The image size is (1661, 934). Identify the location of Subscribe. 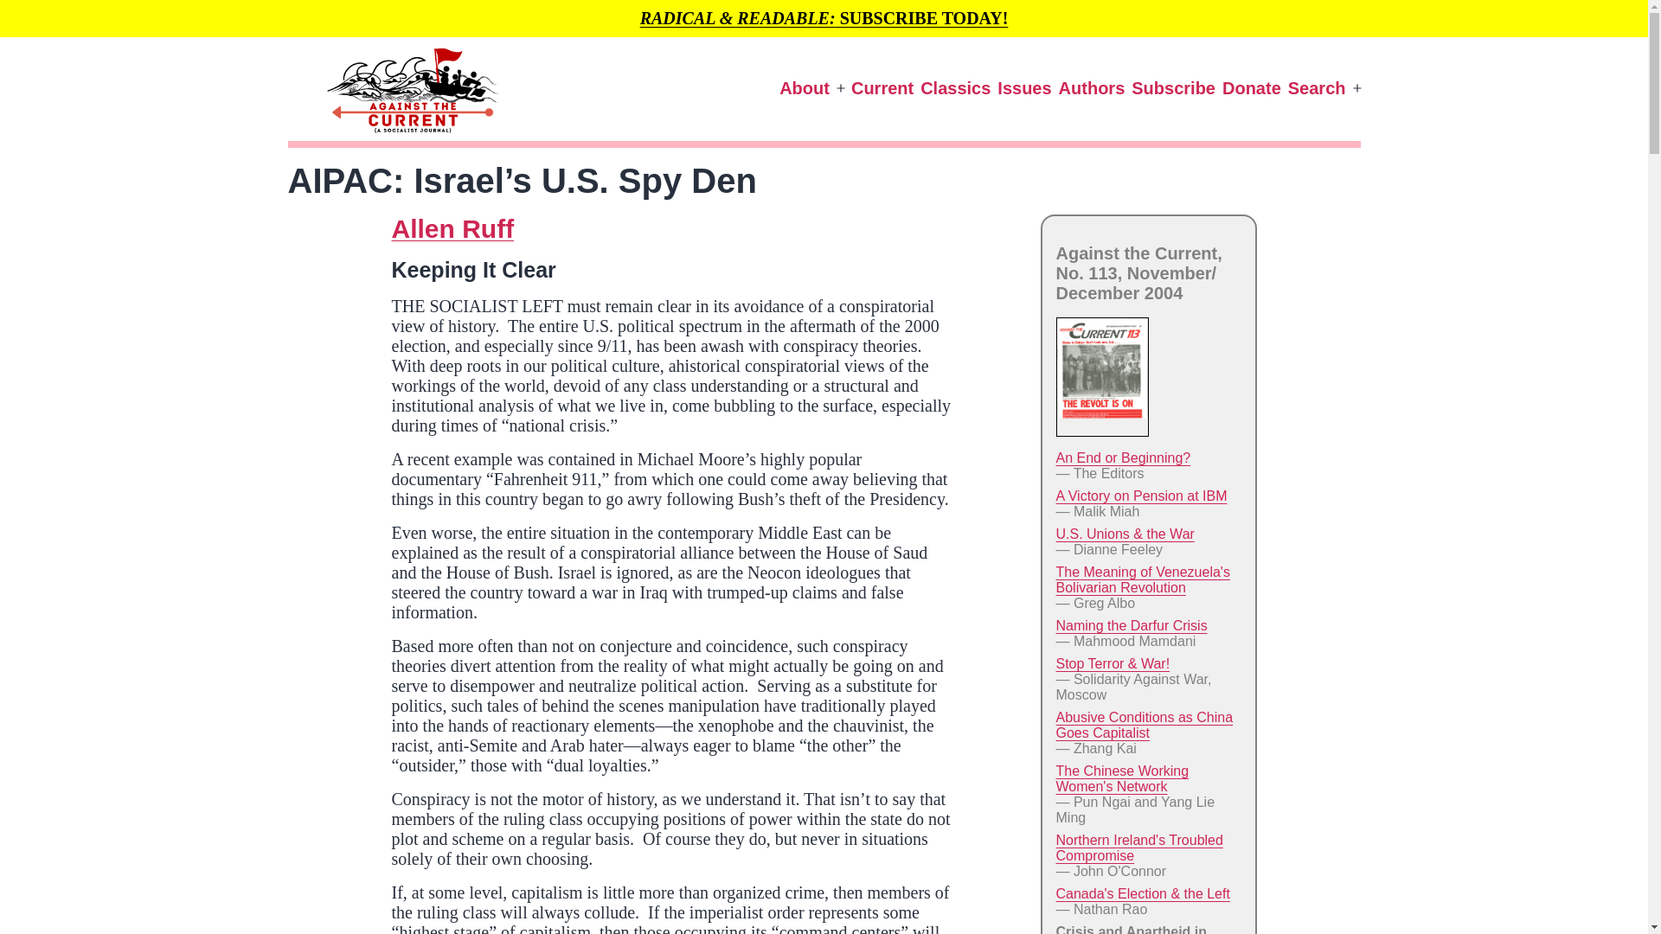
(1173, 88).